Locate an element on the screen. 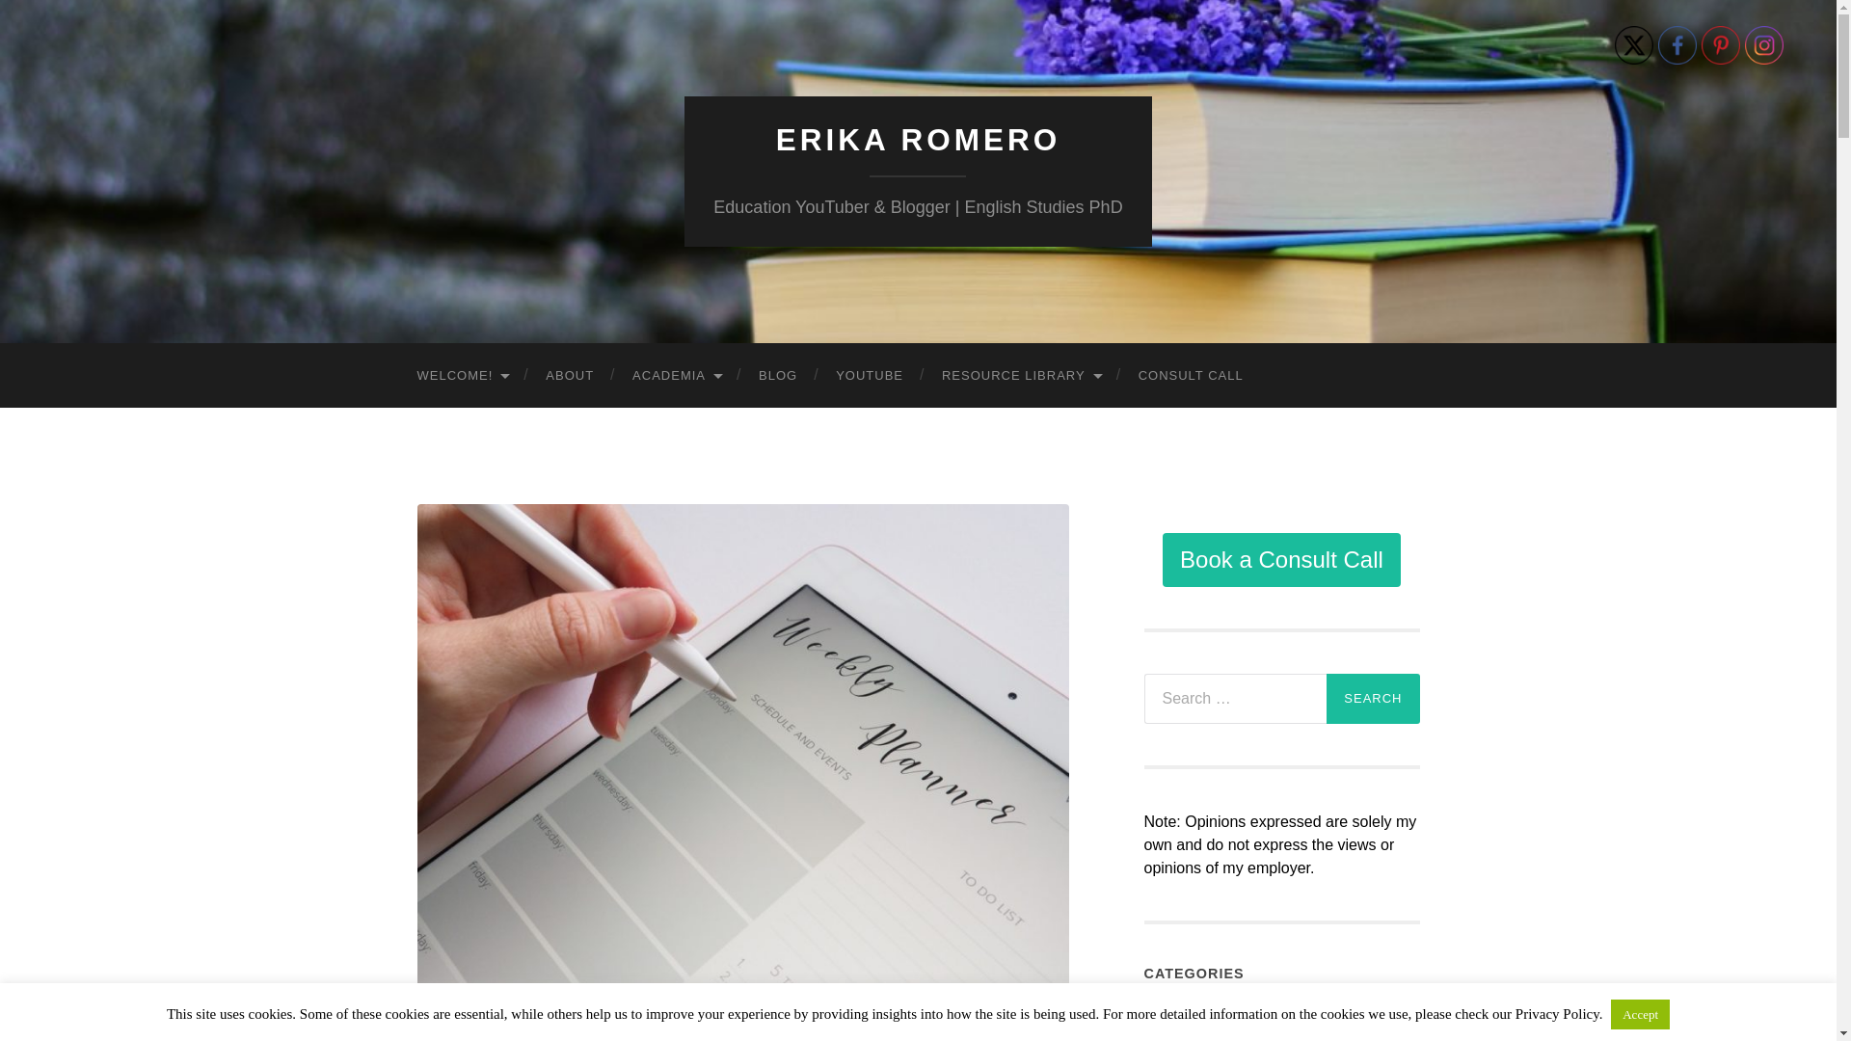 This screenshot has height=1041, width=1851. ABOUT is located at coordinates (569, 376).